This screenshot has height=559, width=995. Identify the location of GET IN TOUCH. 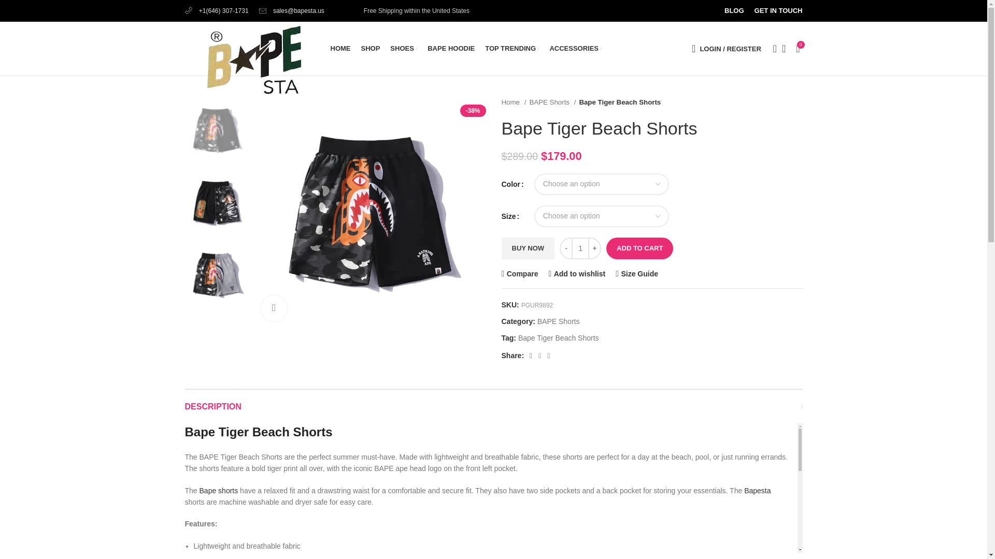
(778, 11).